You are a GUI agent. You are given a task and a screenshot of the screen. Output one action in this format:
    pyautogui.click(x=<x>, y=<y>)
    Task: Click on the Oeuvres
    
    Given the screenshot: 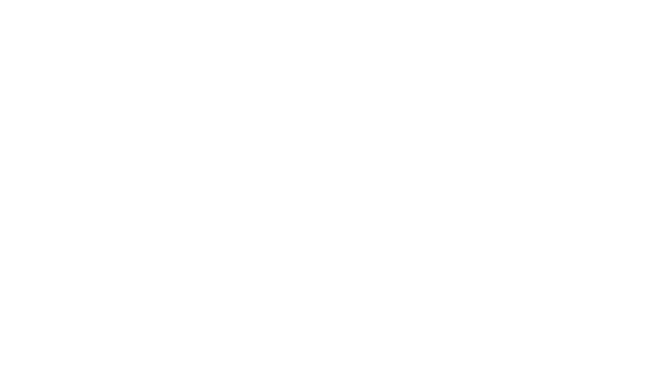 What is the action you would take?
    pyautogui.click(x=299, y=14)
    